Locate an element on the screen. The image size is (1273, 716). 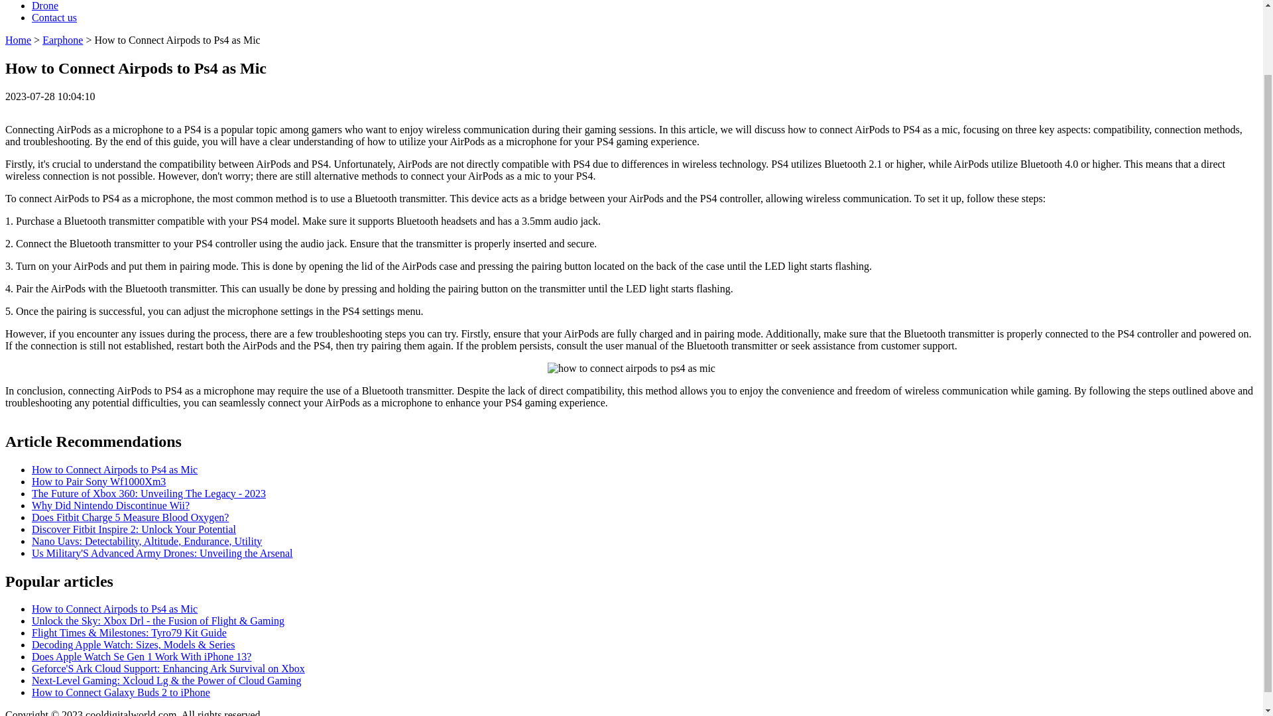
Does Fitbit Charge 5 Measure Blood Oxygen? is located at coordinates (130, 517).